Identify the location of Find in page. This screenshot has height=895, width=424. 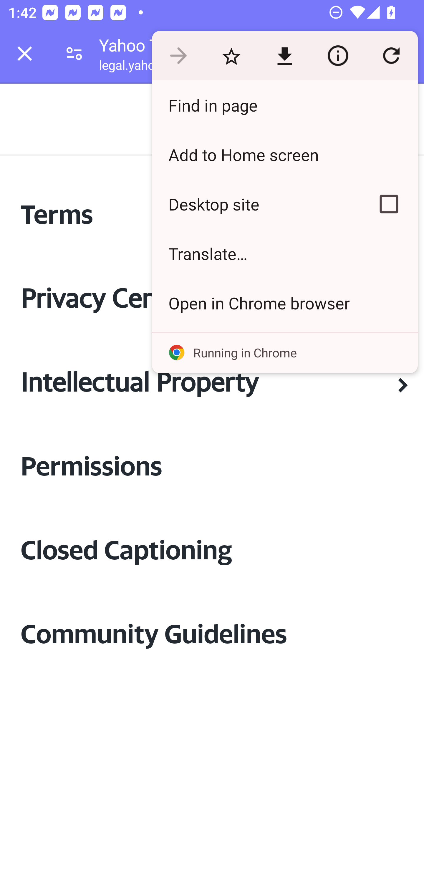
(284, 105).